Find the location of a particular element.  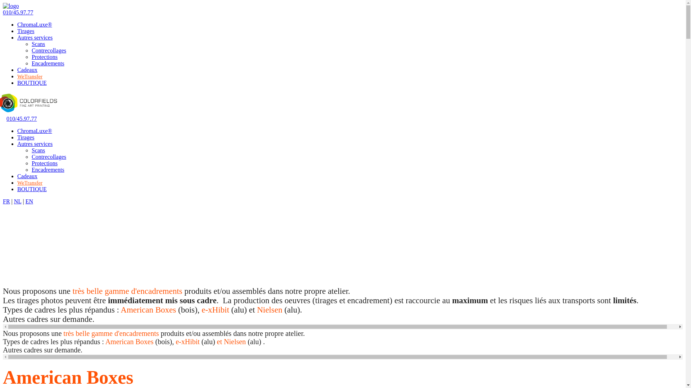

Scans is located at coordinates (38, 150).